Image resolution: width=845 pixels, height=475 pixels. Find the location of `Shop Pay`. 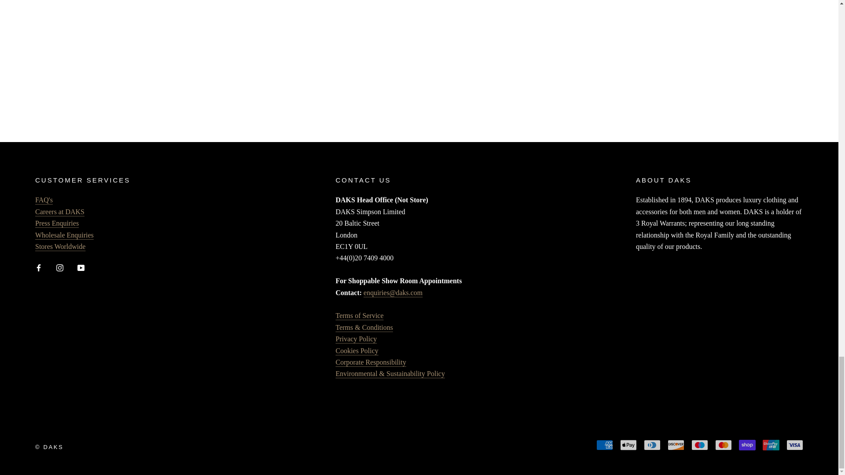

Shop Pay is located at coordinates (747, 445).